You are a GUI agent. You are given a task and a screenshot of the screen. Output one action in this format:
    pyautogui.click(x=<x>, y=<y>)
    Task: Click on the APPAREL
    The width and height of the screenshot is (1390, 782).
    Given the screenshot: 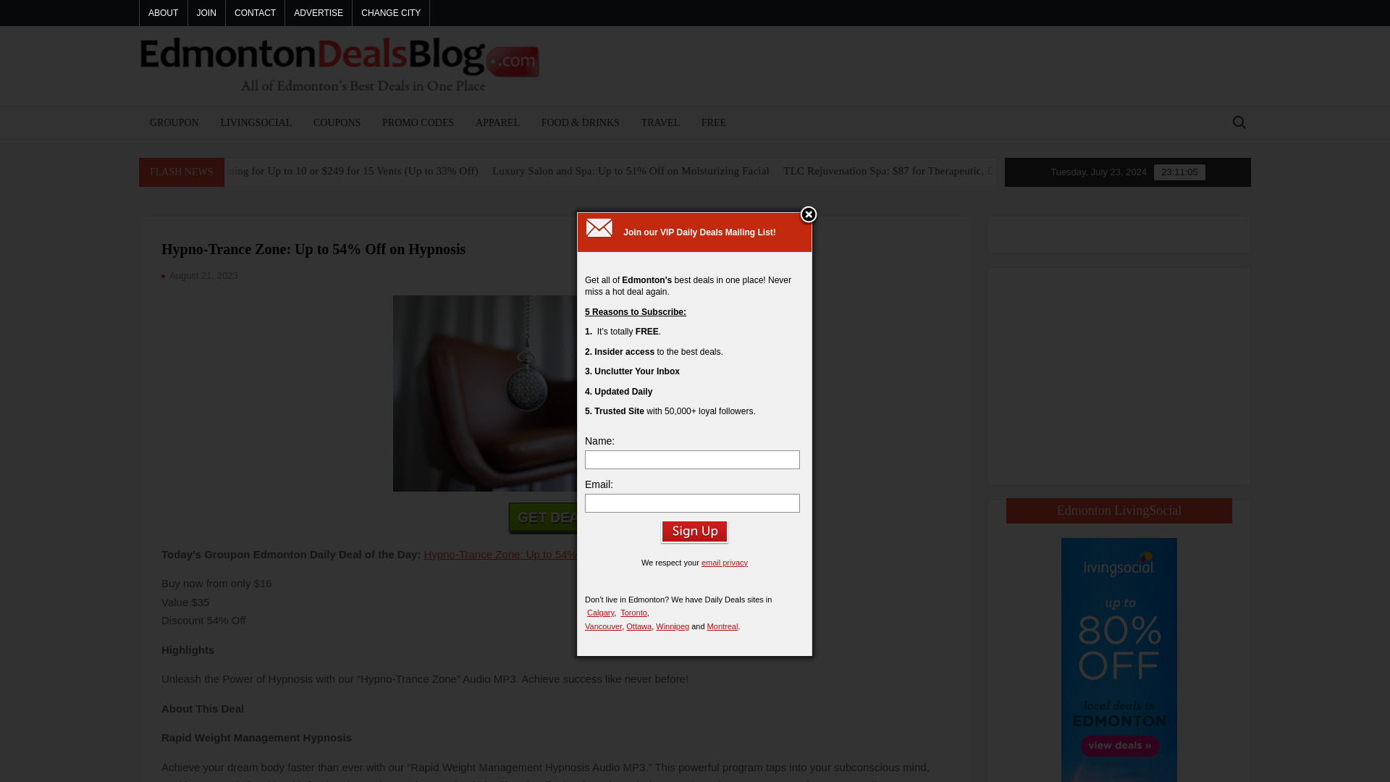 What is the action you would take?
    pyautogui.click(x=497, y=122)
    